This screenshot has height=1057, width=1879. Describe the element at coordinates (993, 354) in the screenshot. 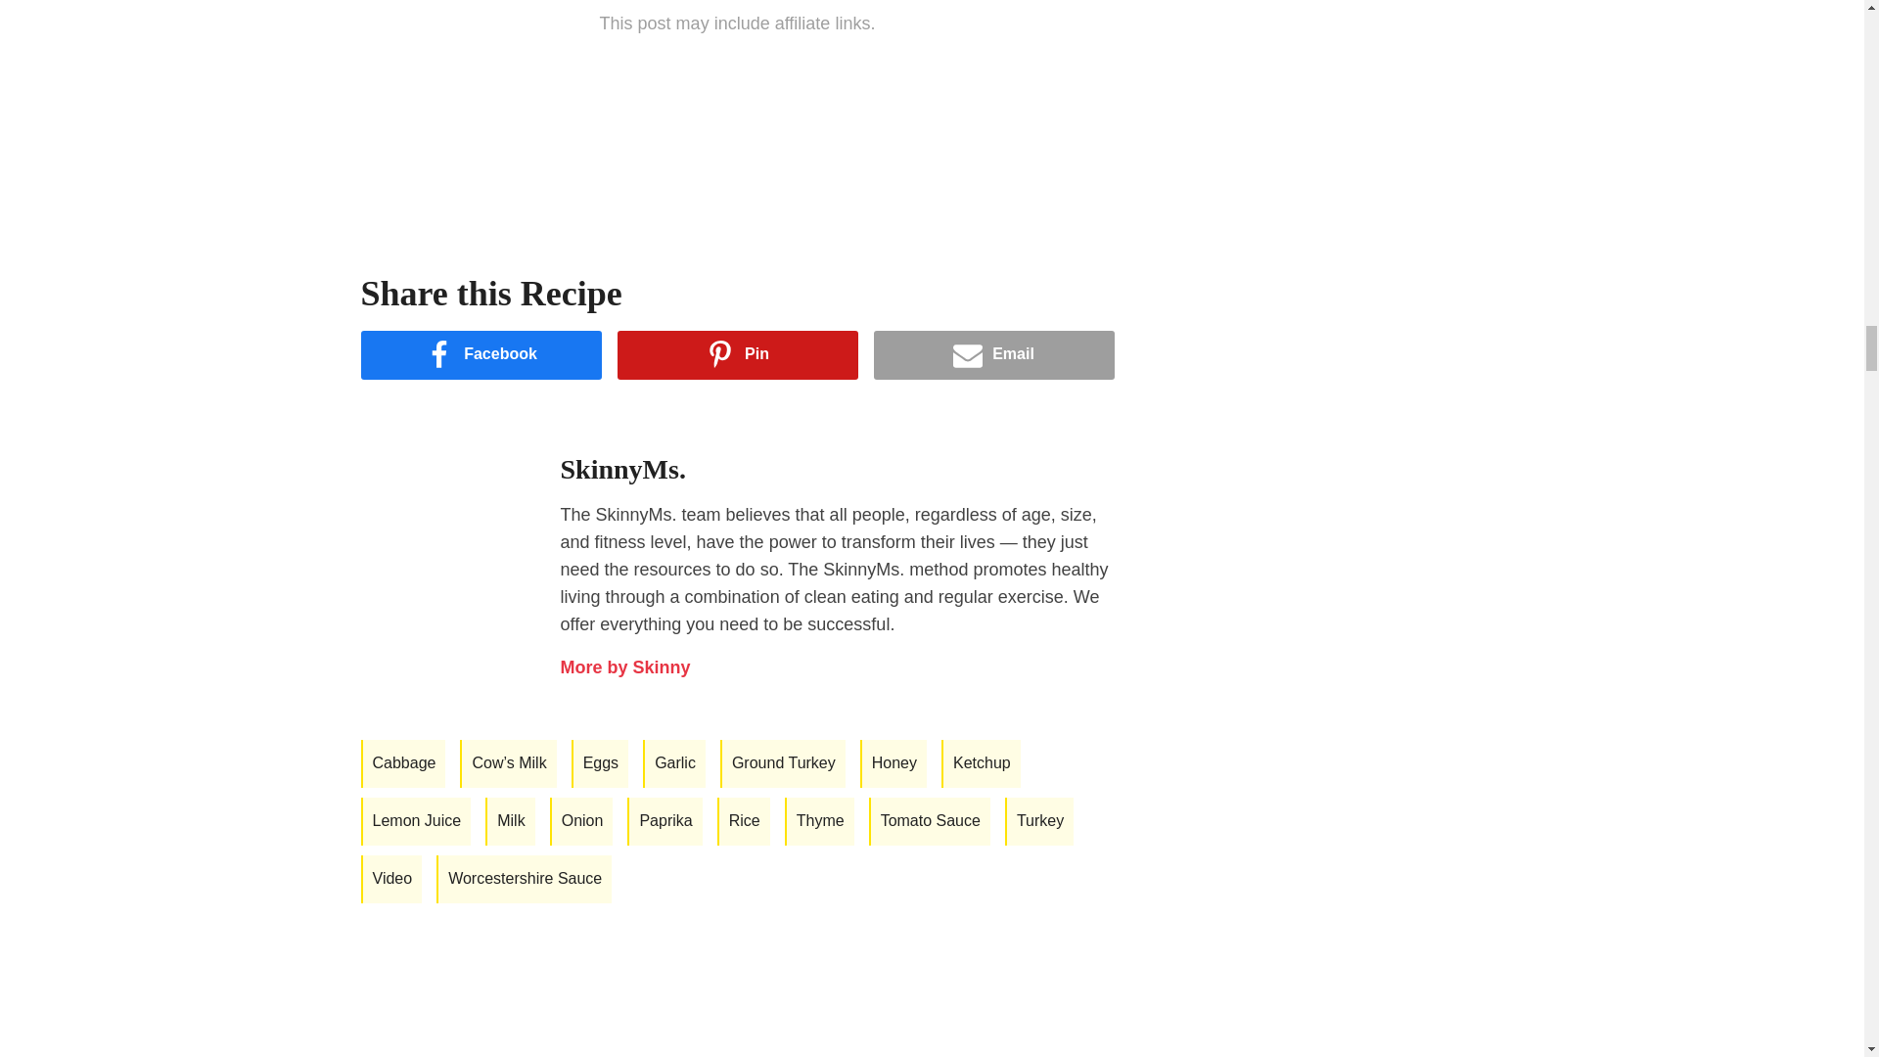

I see `Share via Email` at that location.